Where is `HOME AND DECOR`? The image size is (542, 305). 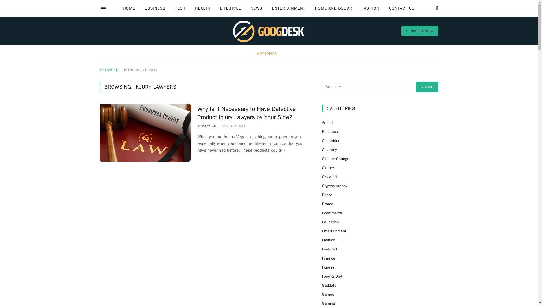 HOME AND DECOR is located at coordinates (334, 8).